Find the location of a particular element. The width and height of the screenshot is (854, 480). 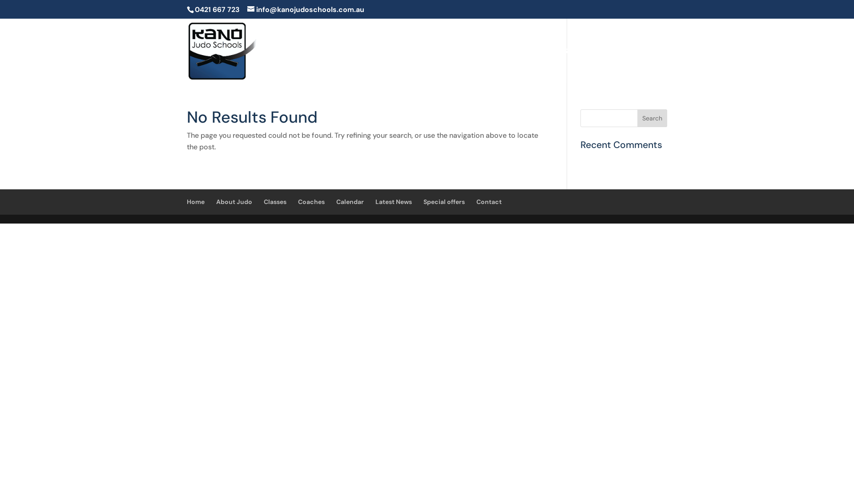

Classes is located at coordinates (275, 202).